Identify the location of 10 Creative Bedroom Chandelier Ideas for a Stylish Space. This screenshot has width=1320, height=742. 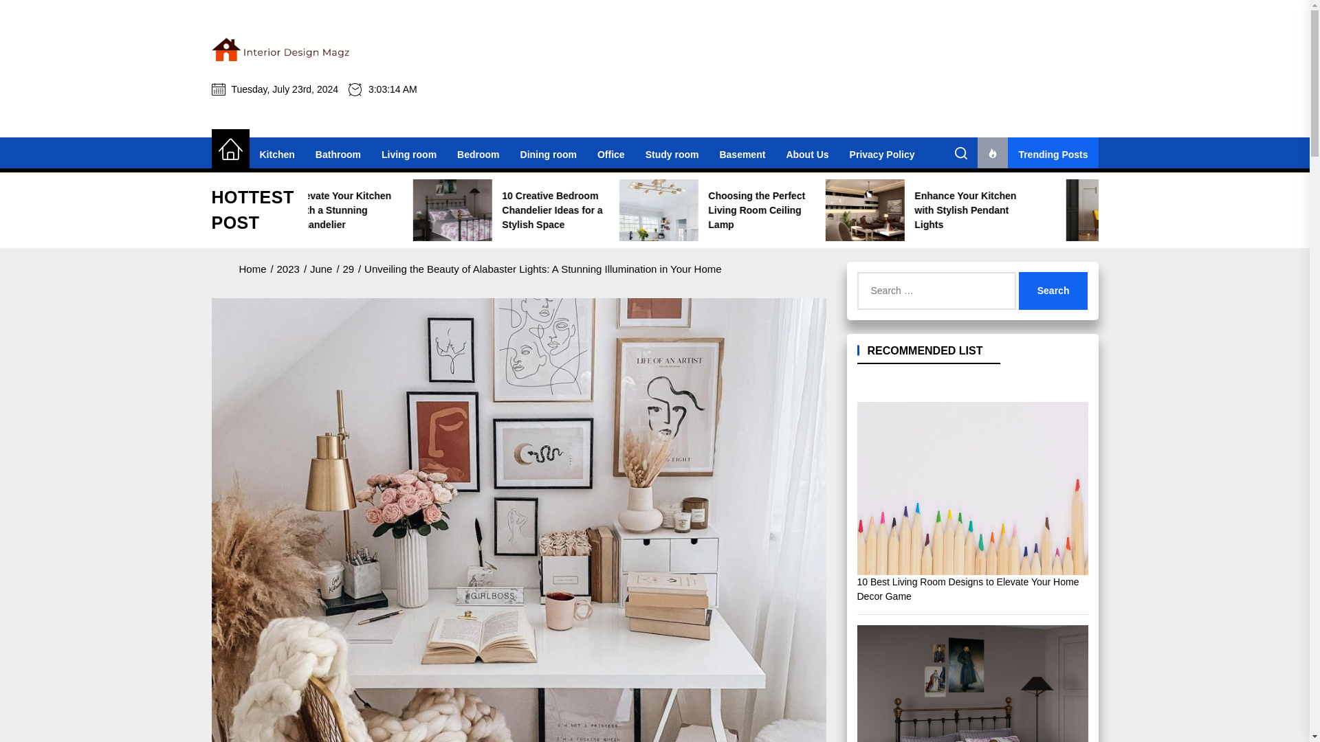
(707, 210).